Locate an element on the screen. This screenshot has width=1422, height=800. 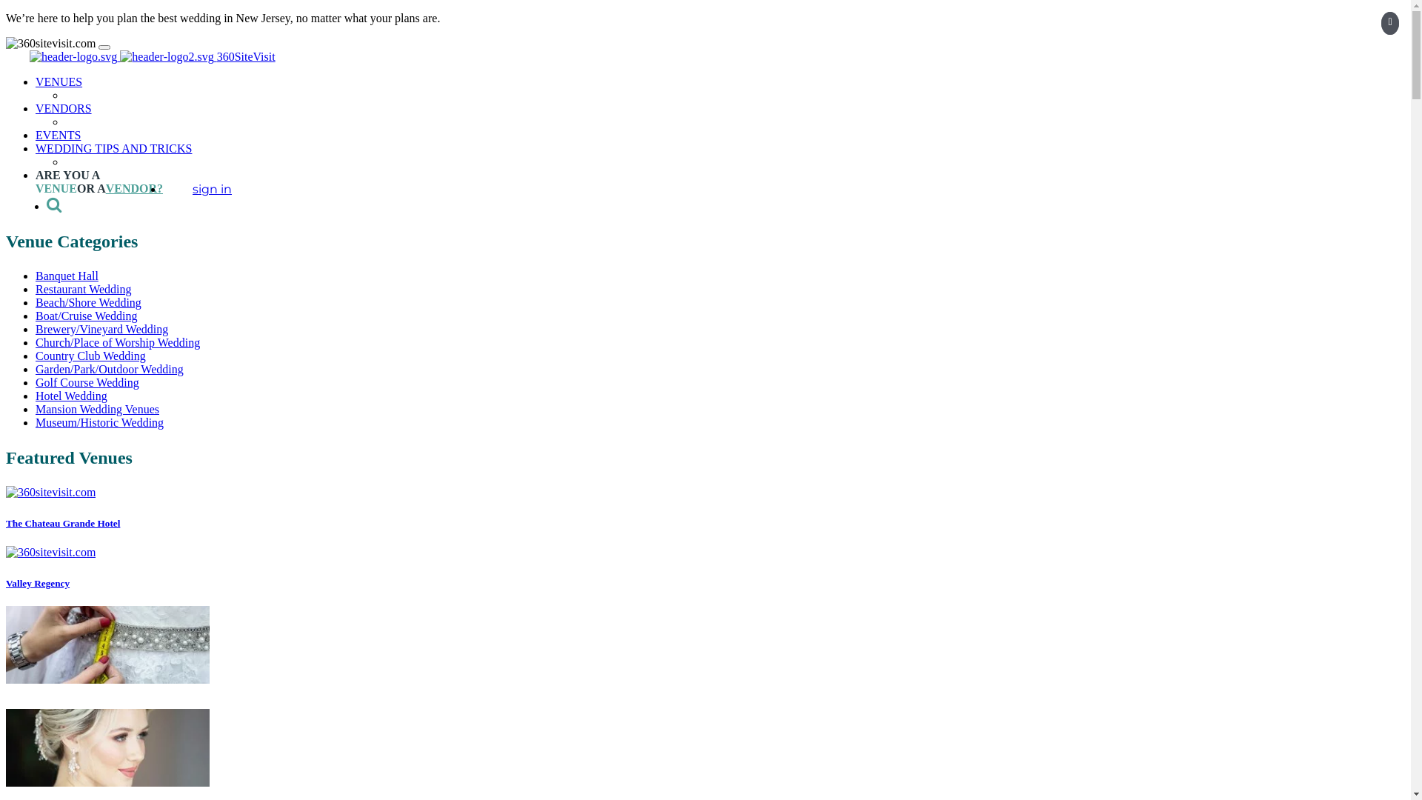
Garden/Park/Outdoor Wedding is located at coordinates (110, 369).